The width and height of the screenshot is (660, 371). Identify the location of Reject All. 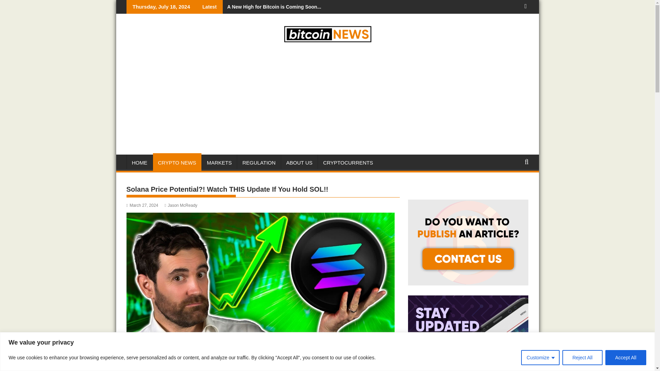
(582, 357).